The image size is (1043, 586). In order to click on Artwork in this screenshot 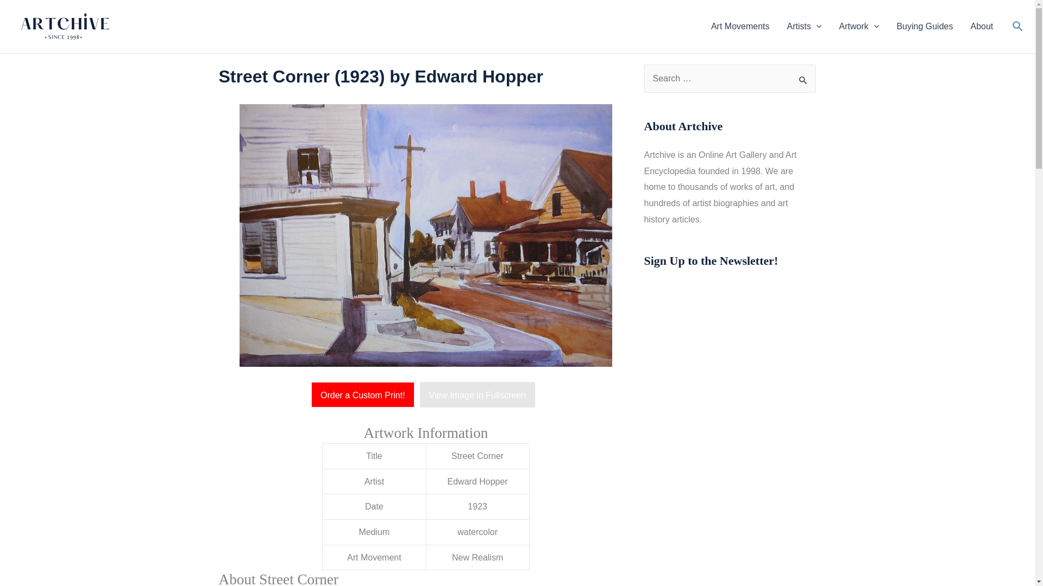, I will do `click(859, 26)`.